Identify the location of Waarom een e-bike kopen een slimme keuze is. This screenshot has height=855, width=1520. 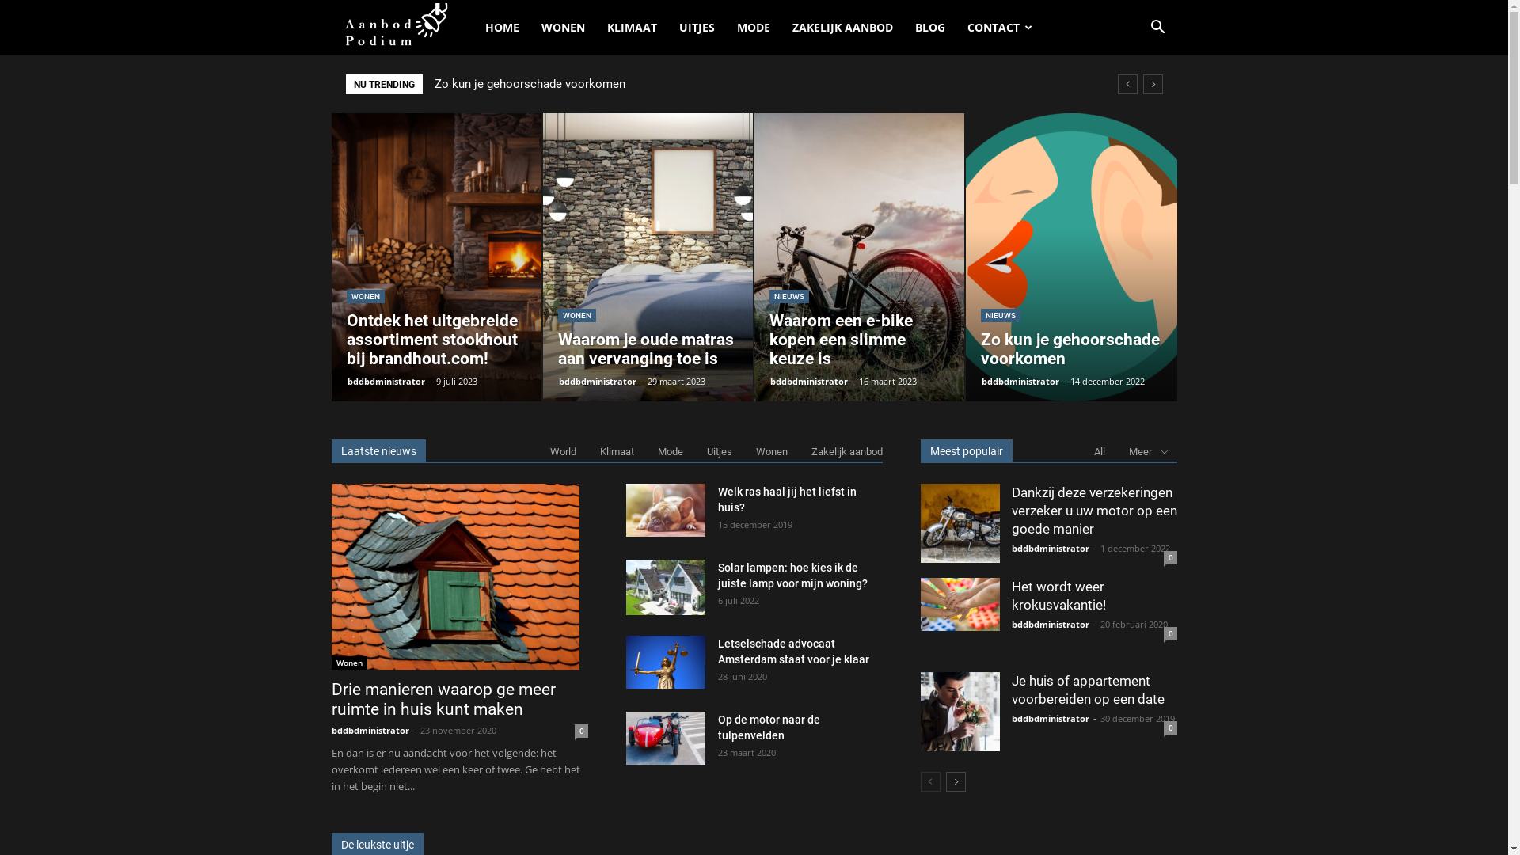
(859, 257).